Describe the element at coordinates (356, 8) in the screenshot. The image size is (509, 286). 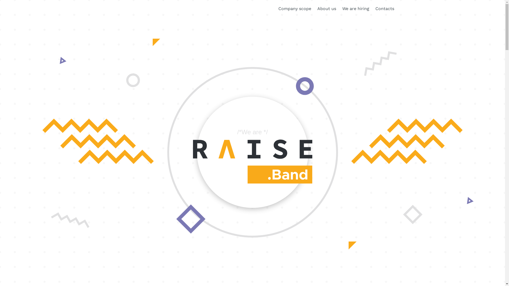
I see `We are hiring` at that location.